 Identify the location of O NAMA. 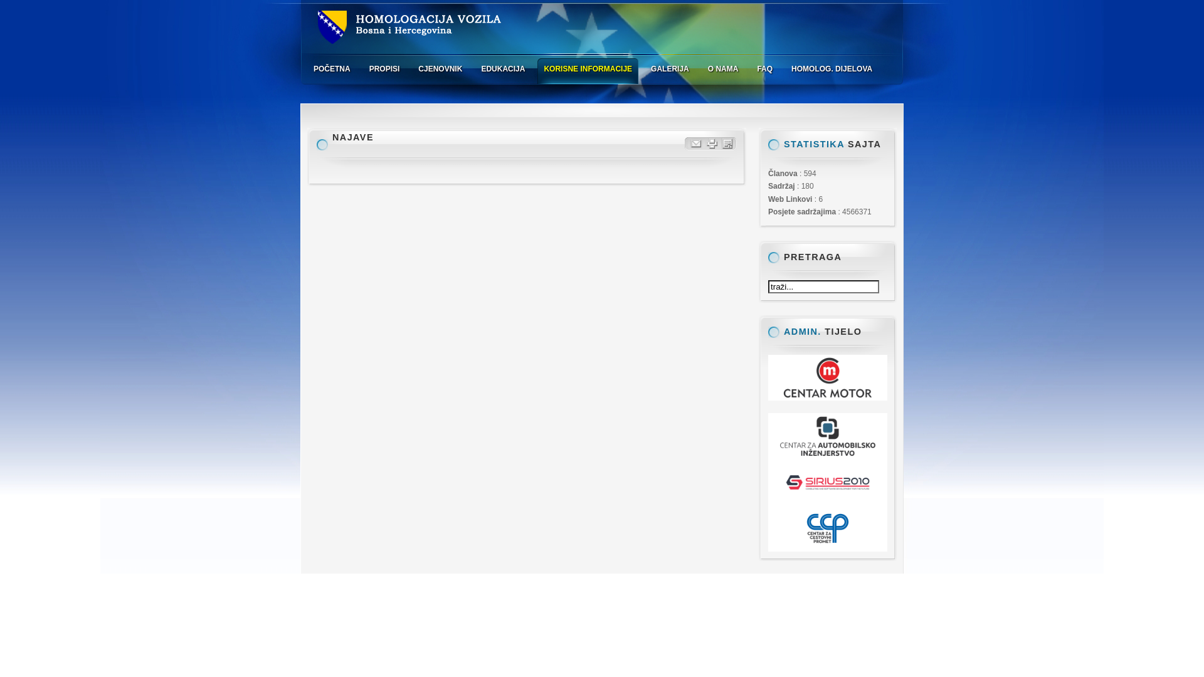
(726, 69).